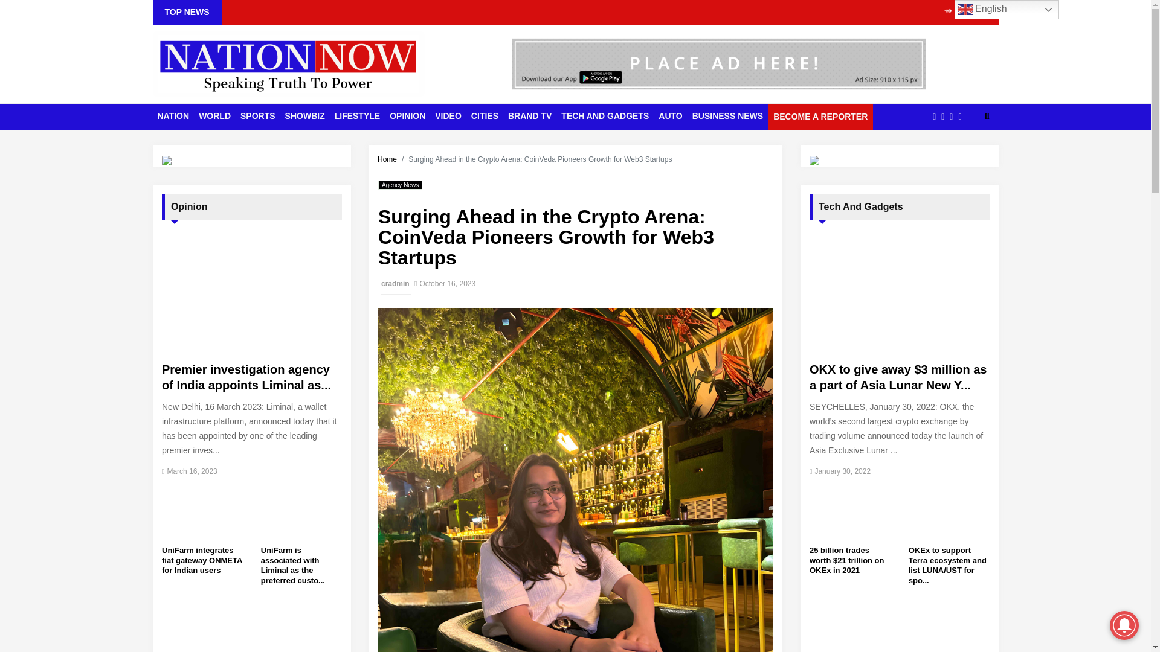  What do you see at coordinates (448, 116) in the screenshot?
I see `VIDEO` at bounding box center [448, 116].